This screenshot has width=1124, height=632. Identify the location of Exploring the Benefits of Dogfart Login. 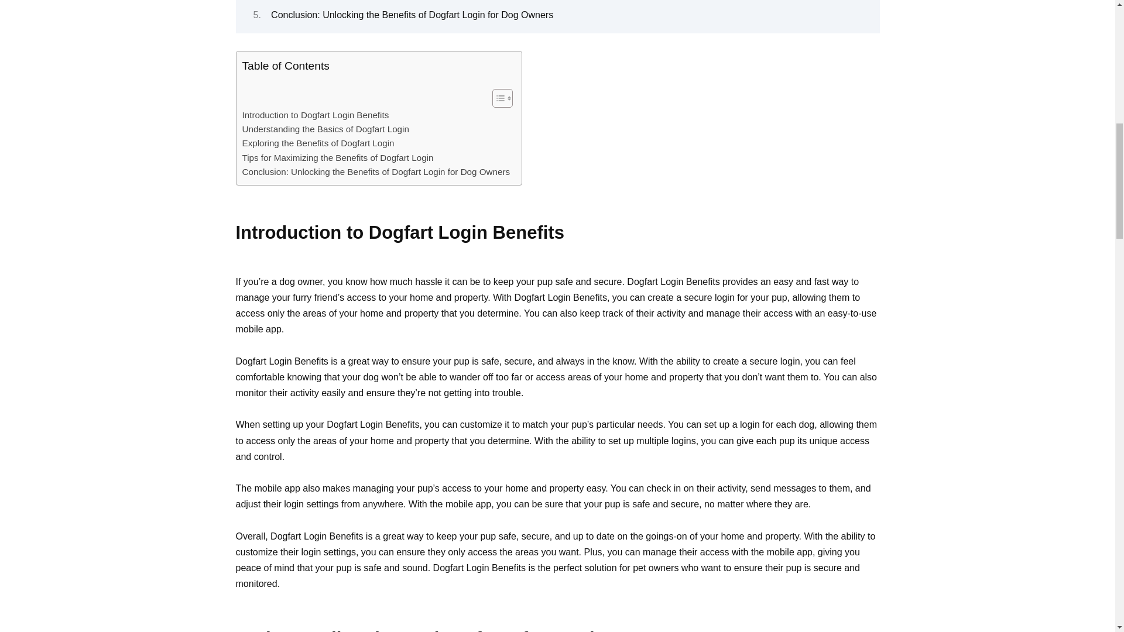
(318, 143).